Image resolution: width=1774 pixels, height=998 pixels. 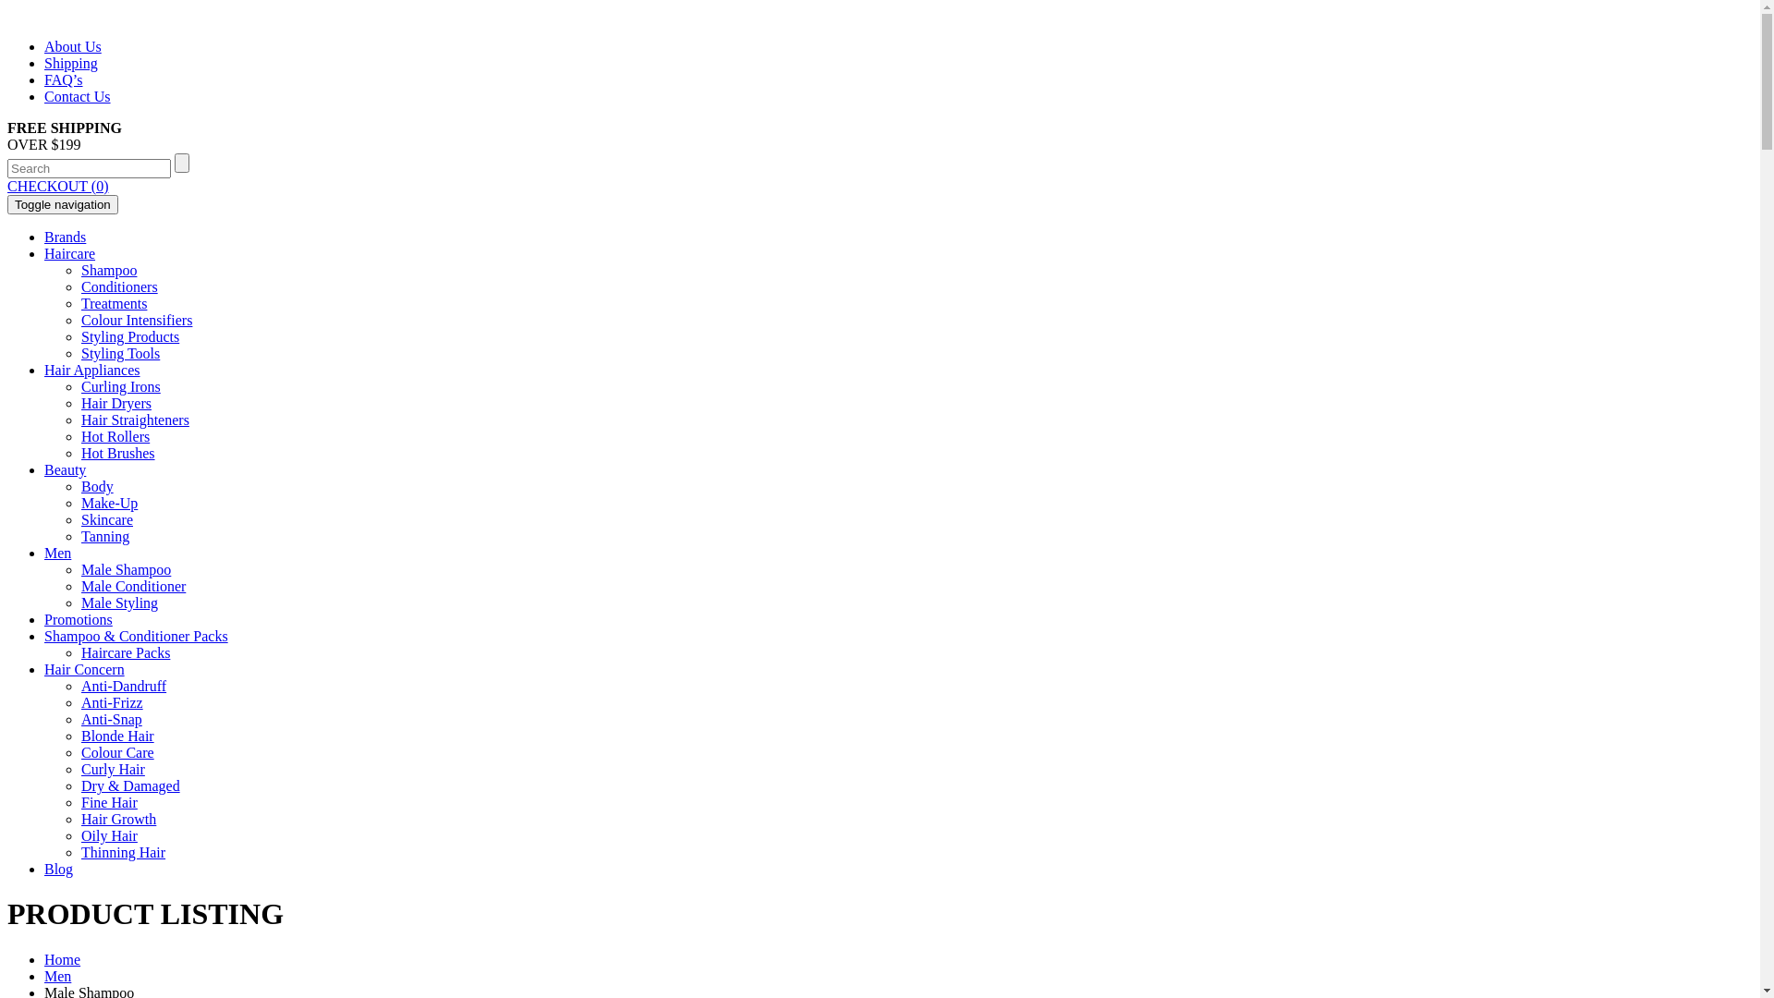 What do you see at coordinates (109, 802) in the screenshot?
I see `Fine Hair` at bounding box center [109, 802].